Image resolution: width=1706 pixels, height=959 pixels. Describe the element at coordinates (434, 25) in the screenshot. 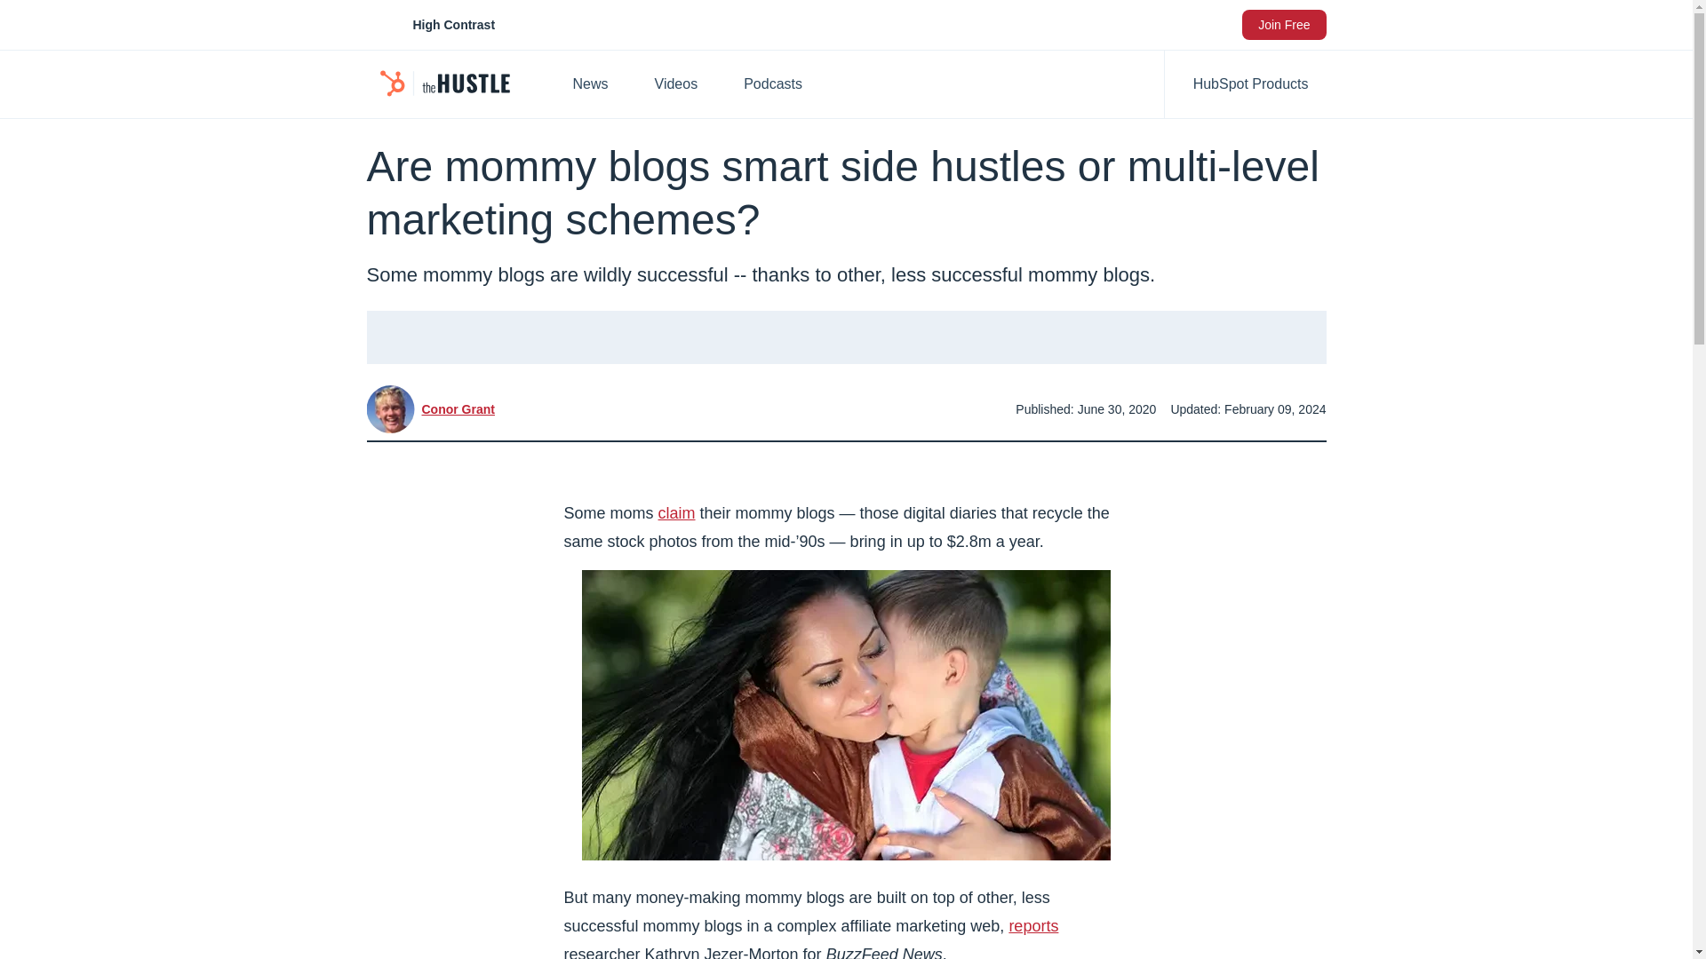

I see `High Contrast` at that location.